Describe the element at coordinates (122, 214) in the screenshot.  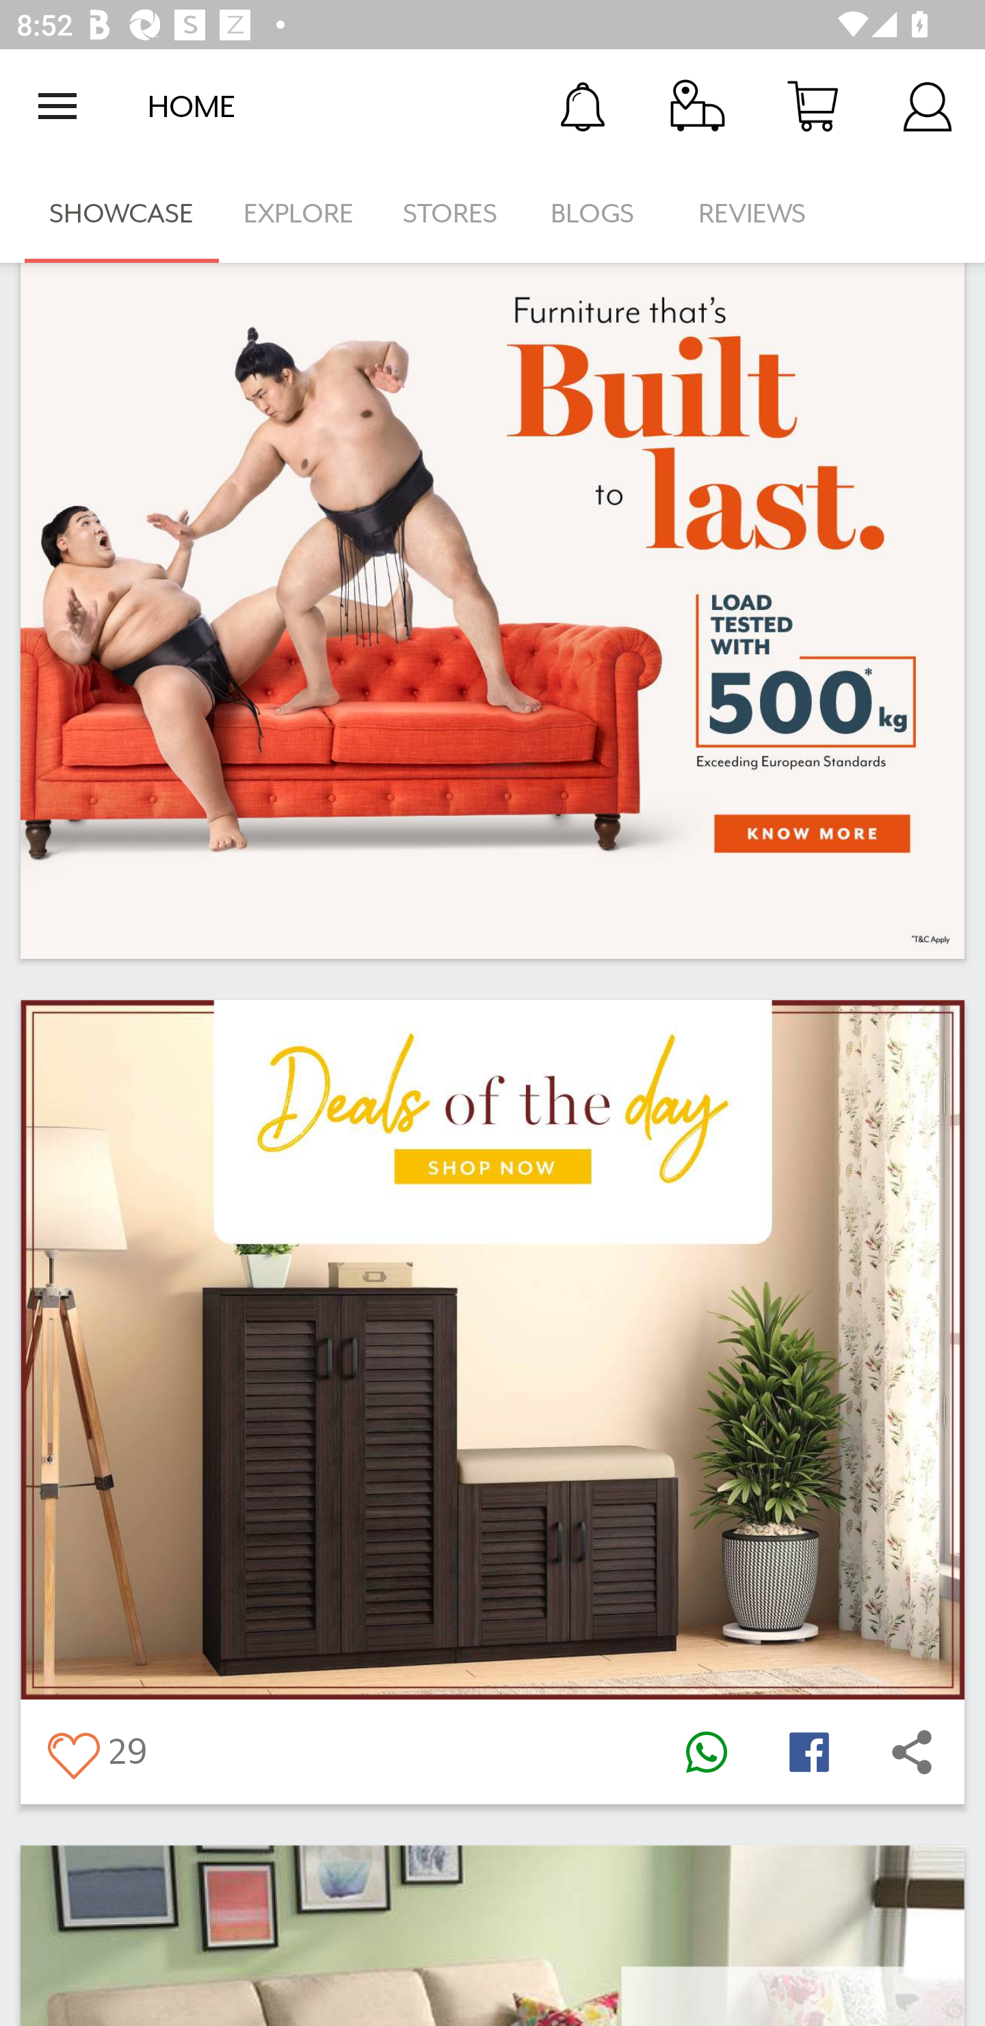
I see `SHOWCASE` at that location.